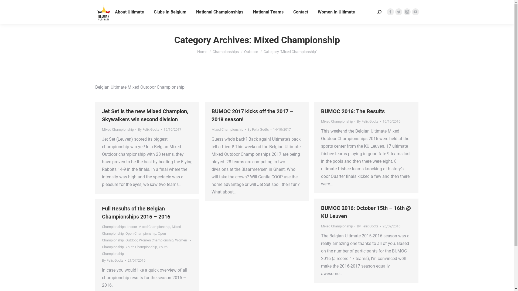 Image resolution: width=518 pixels, height=291 pixels. Describe the element at coordinates (135, 250) in the screenshot. I see `Youth Championship` at that location.